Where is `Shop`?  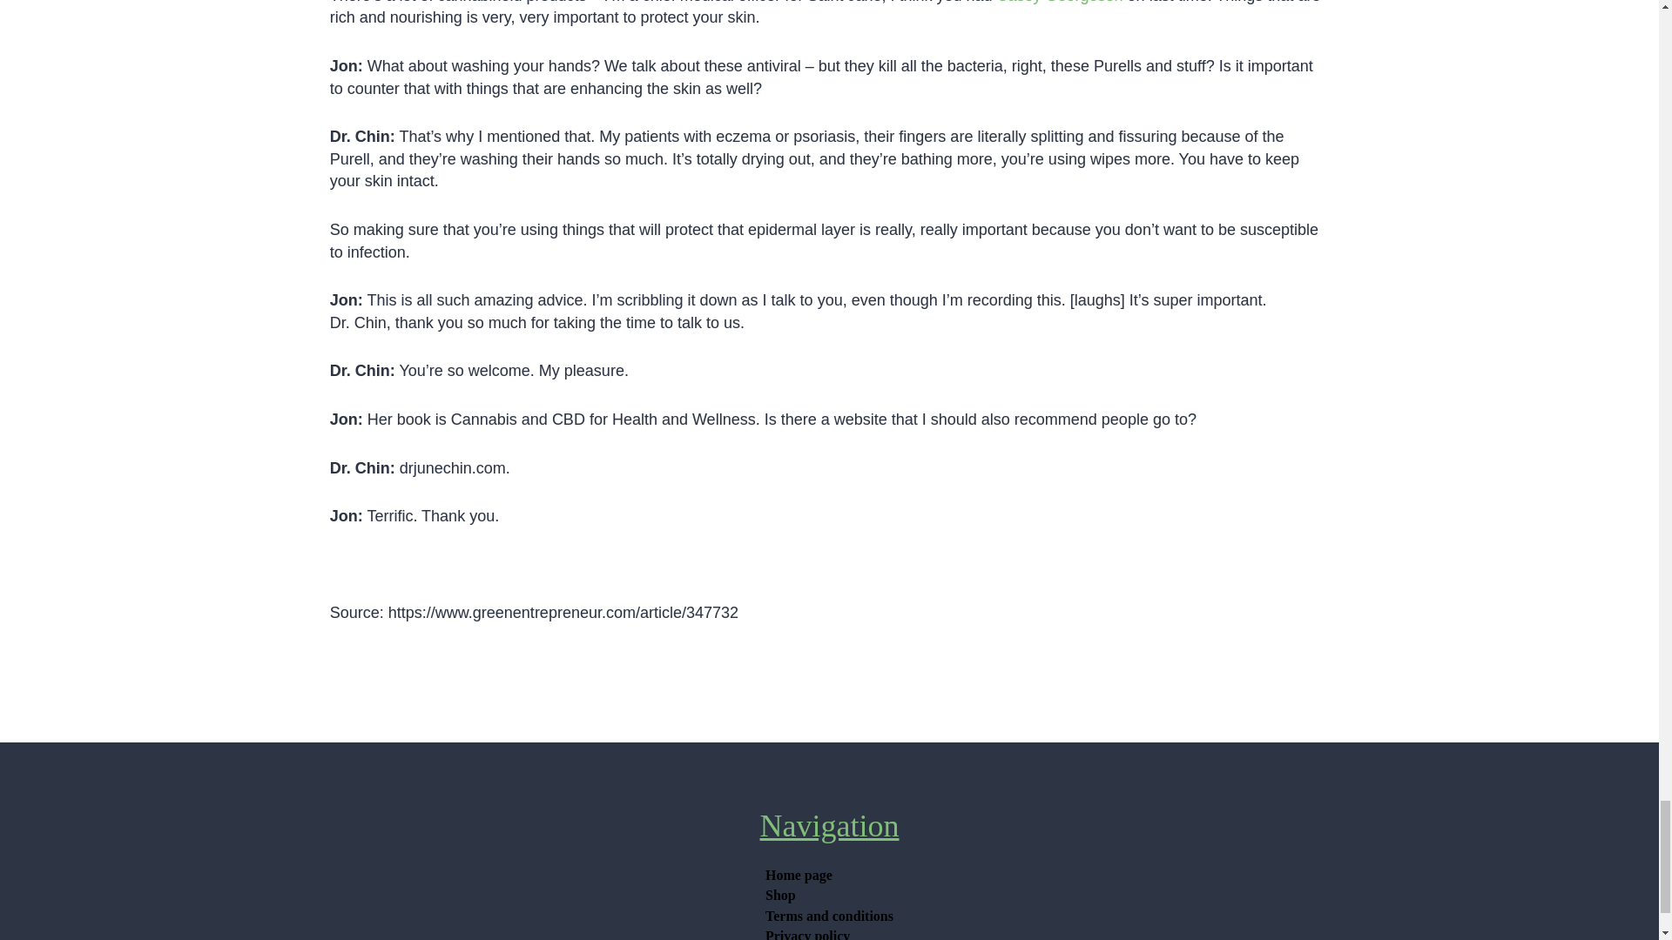 Shop is located at coordinates (780, 896).